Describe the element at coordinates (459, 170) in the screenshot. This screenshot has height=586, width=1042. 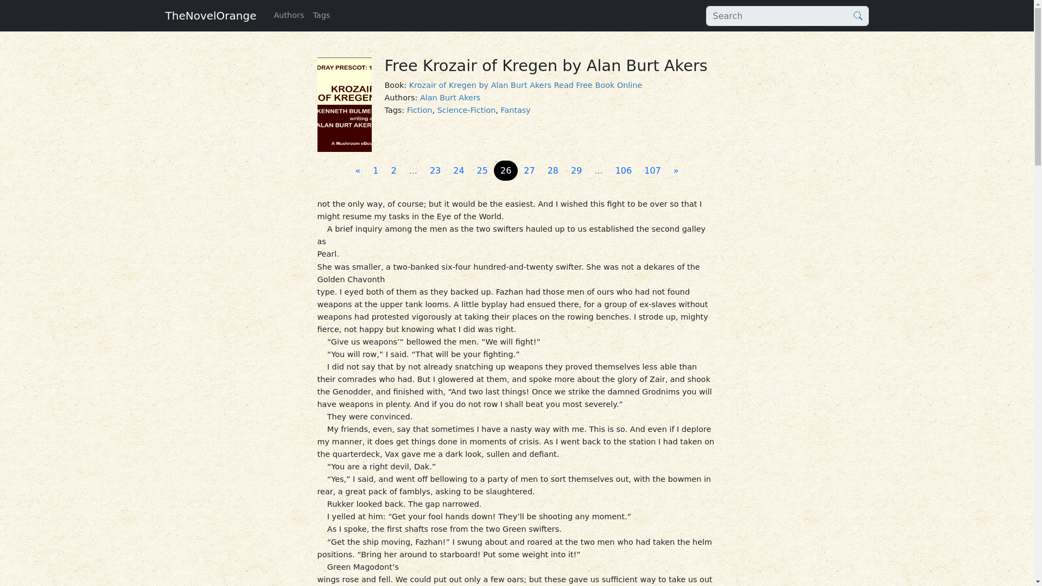
I see `24` at that location.